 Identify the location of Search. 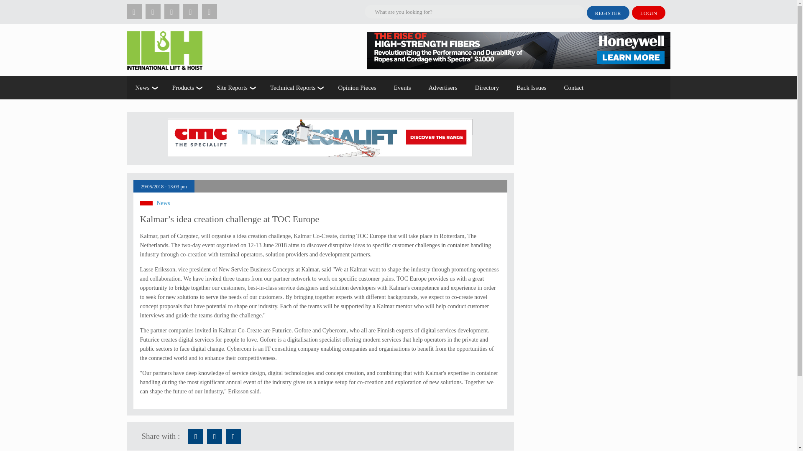
(110, 7).